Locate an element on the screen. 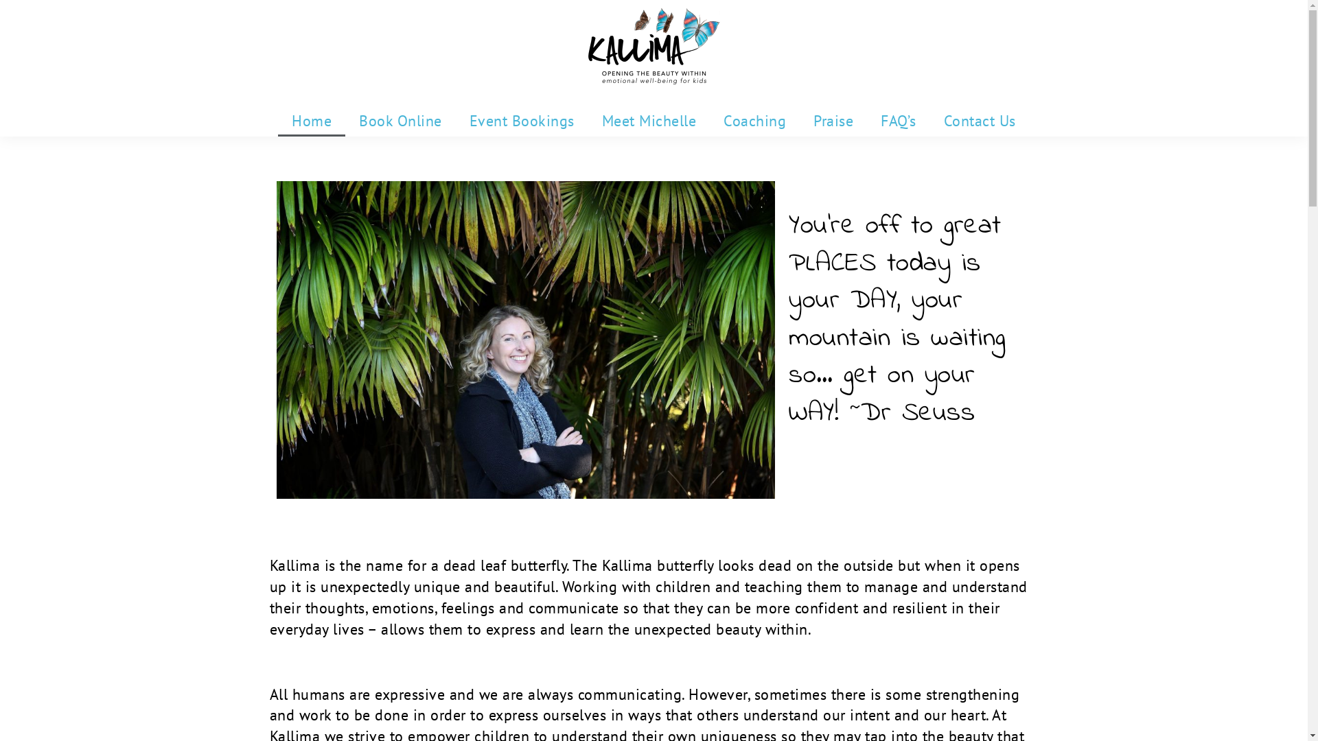  Coaching is located at coordinates (755, 121).